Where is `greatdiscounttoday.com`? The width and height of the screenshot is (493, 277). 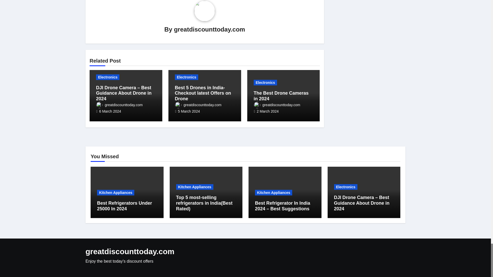
greatdiscounttoday.com is located at coordinates (210, 29).